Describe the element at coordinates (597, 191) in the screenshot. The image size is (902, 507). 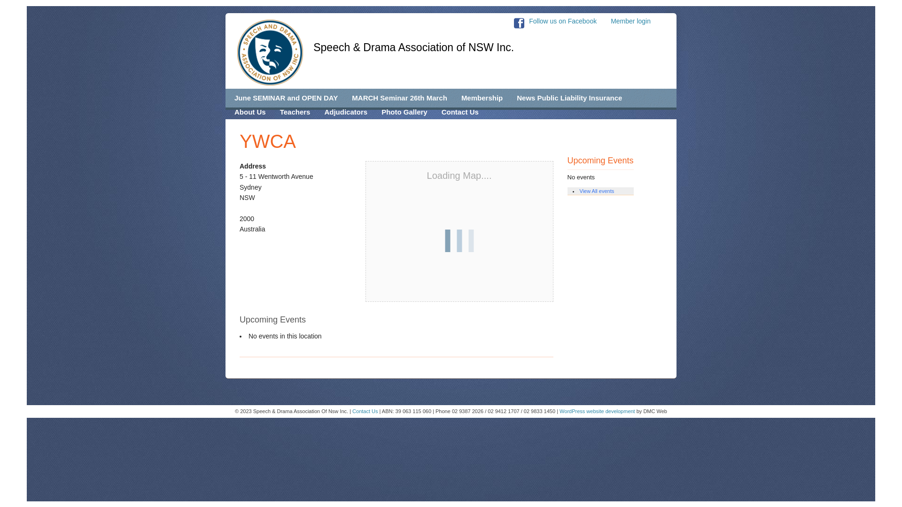
I see `View All events` at that location.